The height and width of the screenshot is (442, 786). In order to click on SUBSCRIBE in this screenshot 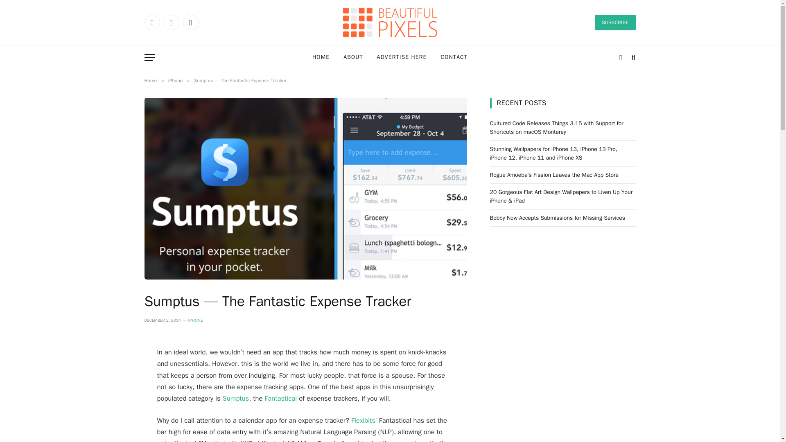, I will do `click(615, 22)`.